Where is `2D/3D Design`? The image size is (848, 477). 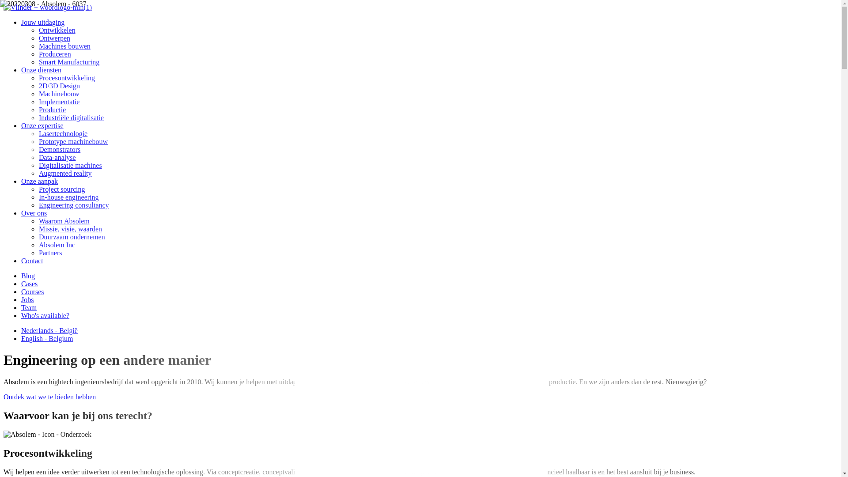 2D/3D Design is located at coordinates (59, 86).